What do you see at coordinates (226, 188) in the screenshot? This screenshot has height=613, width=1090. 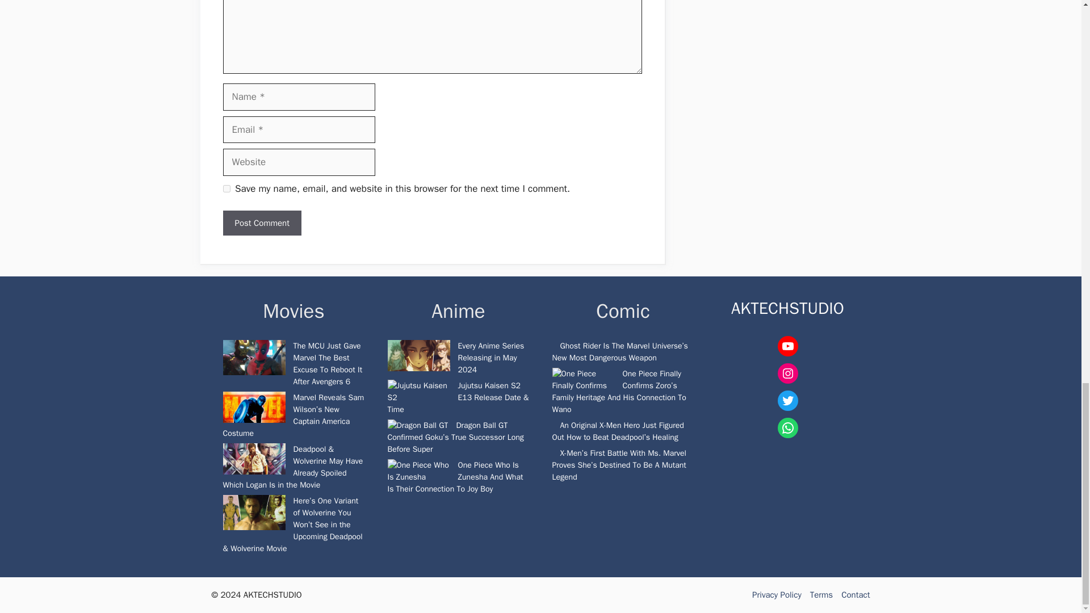 I see `yes` at bounding box center [226, 188].